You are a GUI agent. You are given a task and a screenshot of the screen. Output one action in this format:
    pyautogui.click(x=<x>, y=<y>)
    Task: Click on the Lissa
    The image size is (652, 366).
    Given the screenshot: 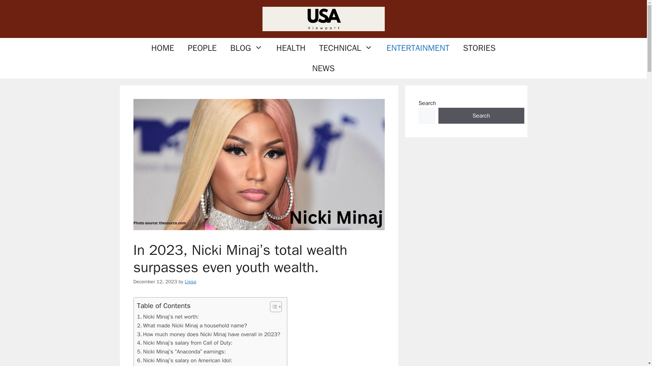 What is the action you would take?
    pyautogui.click(x=190, y=281)
    